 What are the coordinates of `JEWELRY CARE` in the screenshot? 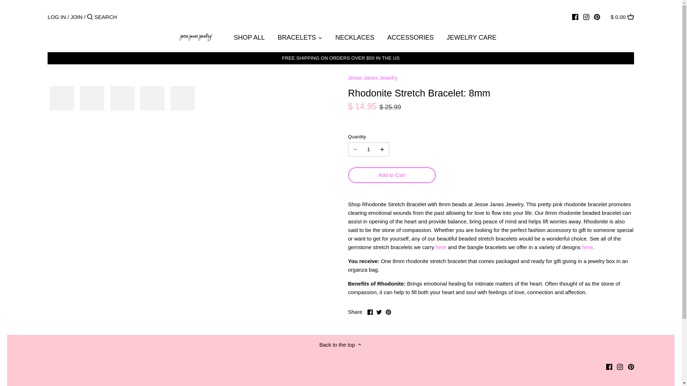 It's located at (472, 39).